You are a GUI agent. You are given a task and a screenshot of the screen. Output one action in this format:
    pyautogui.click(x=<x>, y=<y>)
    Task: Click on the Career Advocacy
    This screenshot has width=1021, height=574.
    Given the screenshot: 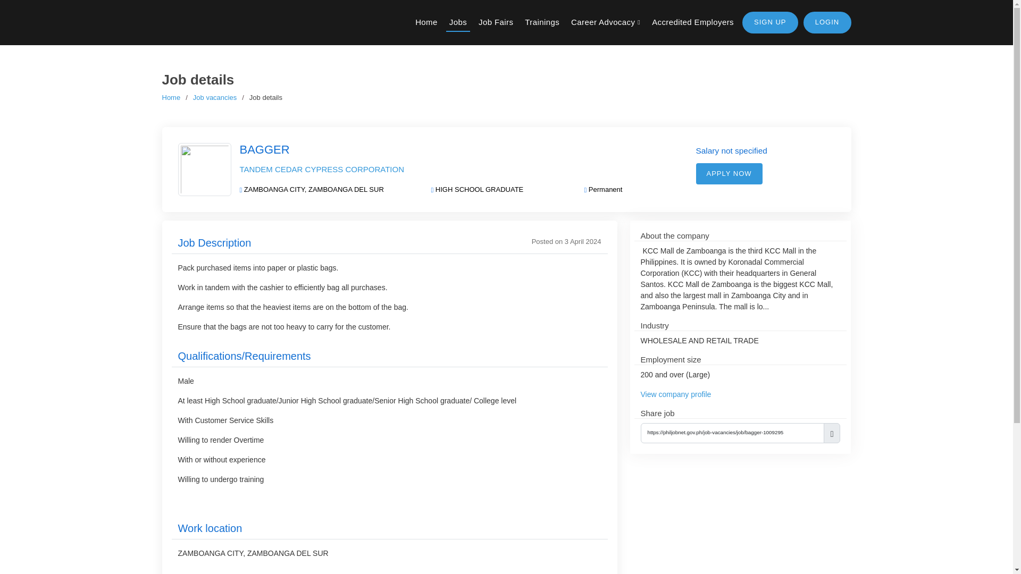 What is the action you would take?
    pyautogui.click(x=605, y=28)
    